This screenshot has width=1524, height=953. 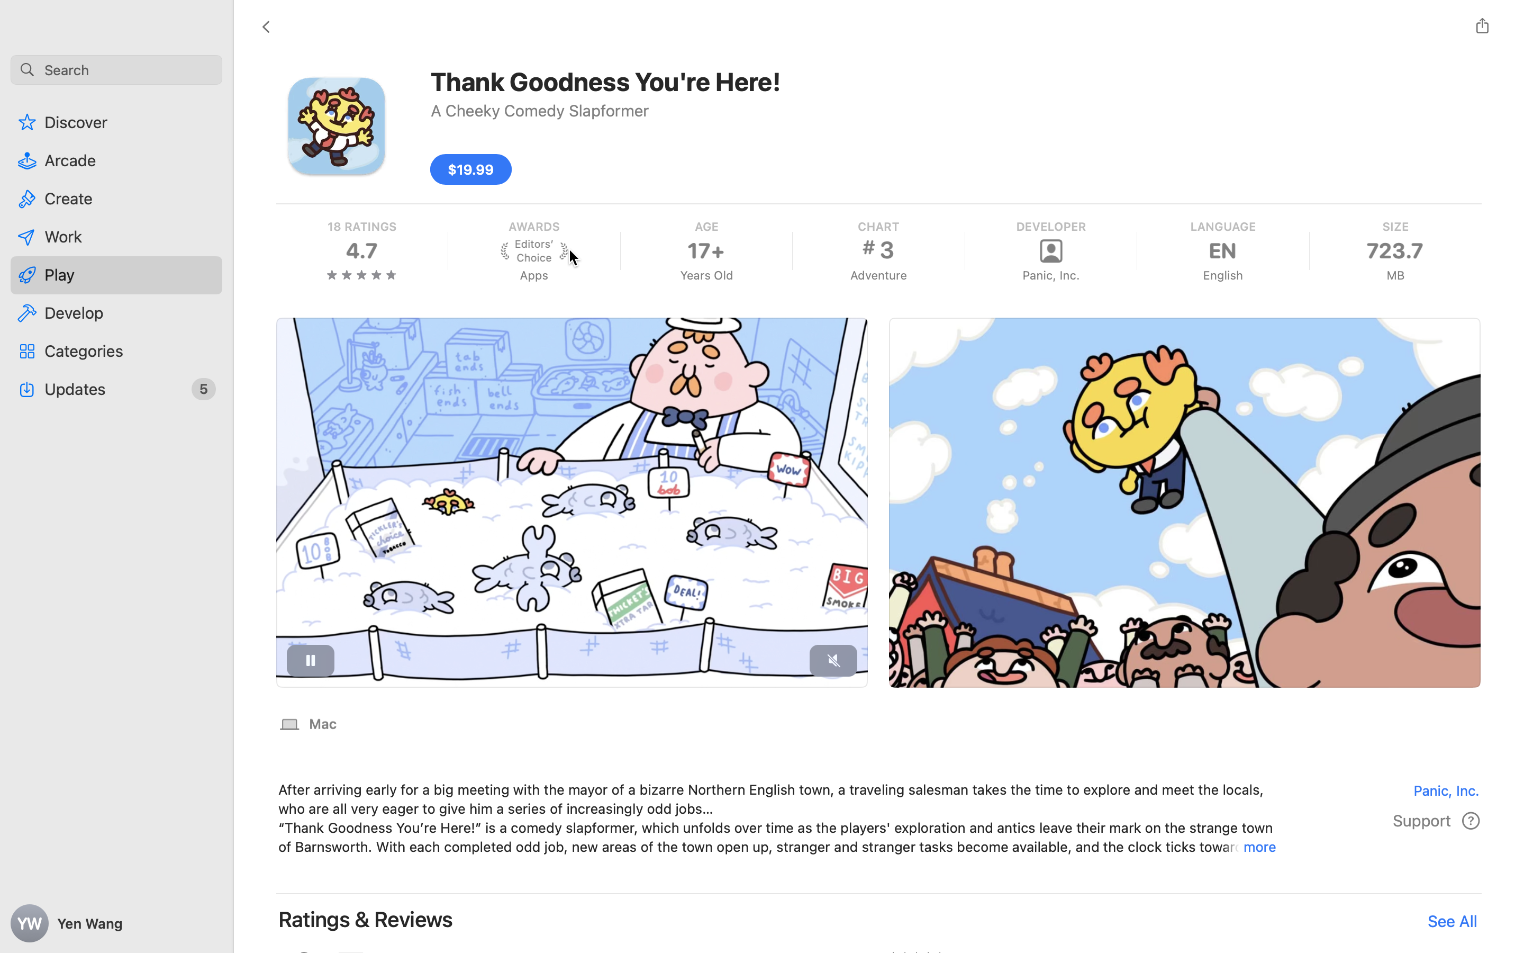 What do you see at coordinates (878, 250) in the screenshot?
I see `3` at bounding box center [878, 250].